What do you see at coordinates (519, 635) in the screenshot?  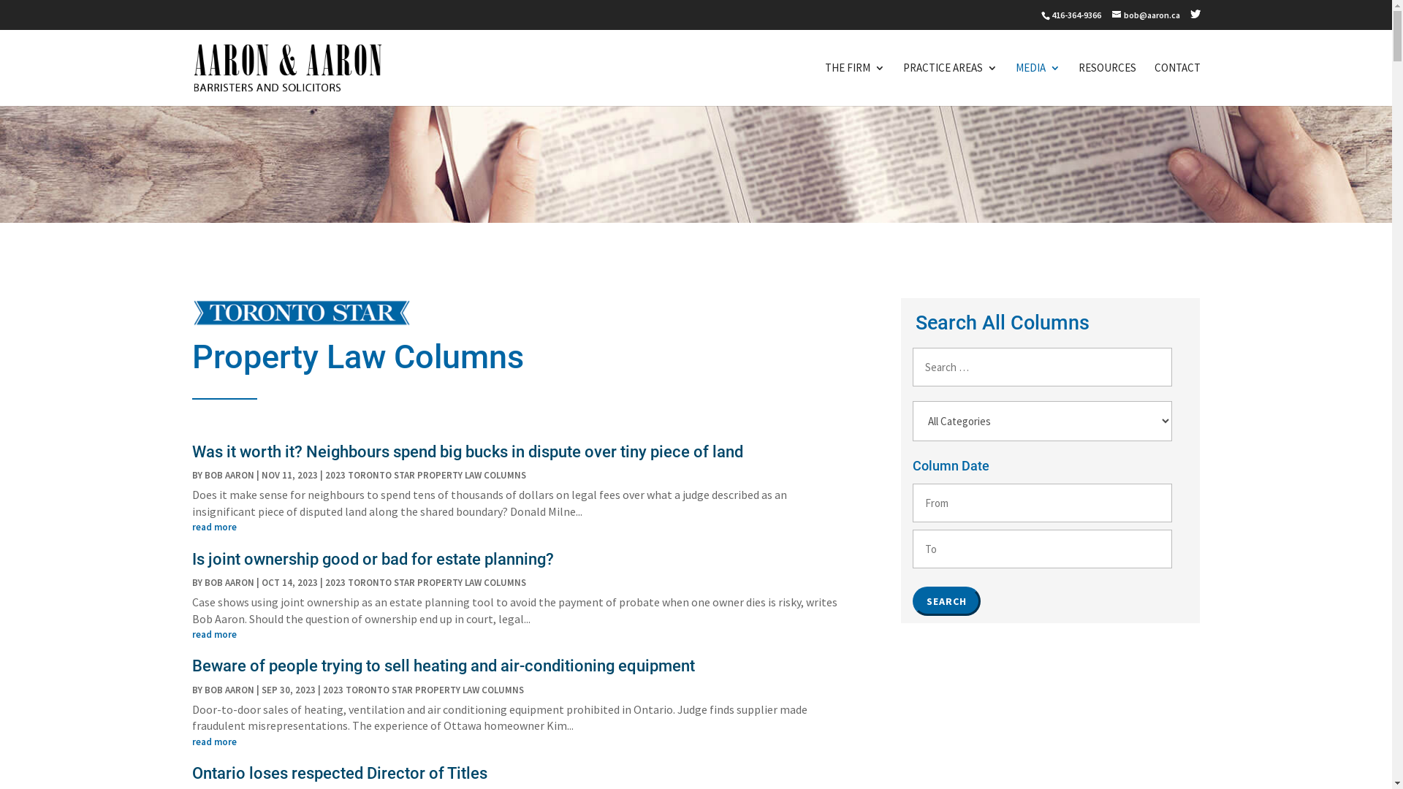 I see `read more` at bounding box center [519, 635].